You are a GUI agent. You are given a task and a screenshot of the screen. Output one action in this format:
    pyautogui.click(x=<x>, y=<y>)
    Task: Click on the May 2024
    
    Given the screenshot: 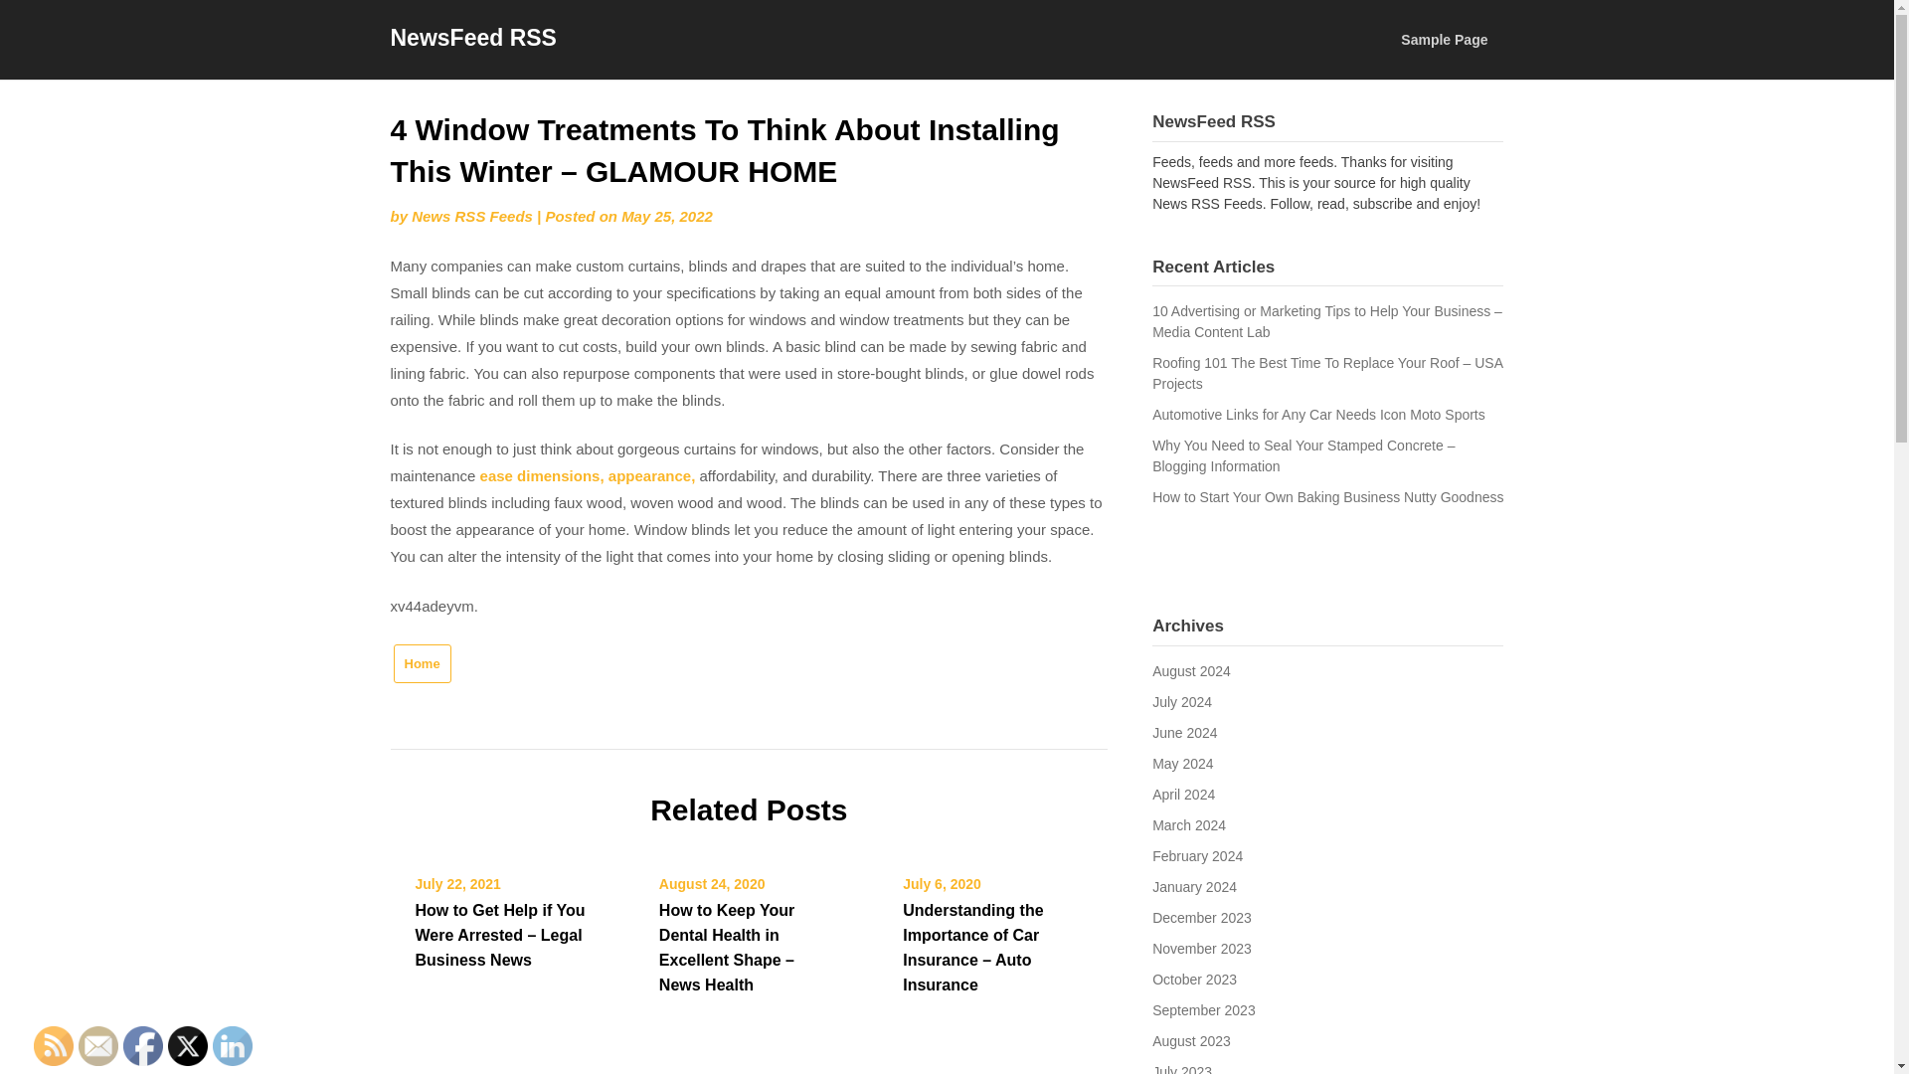 What is the action you would take?
    pyautogui.click(x=1182, y=764)
    